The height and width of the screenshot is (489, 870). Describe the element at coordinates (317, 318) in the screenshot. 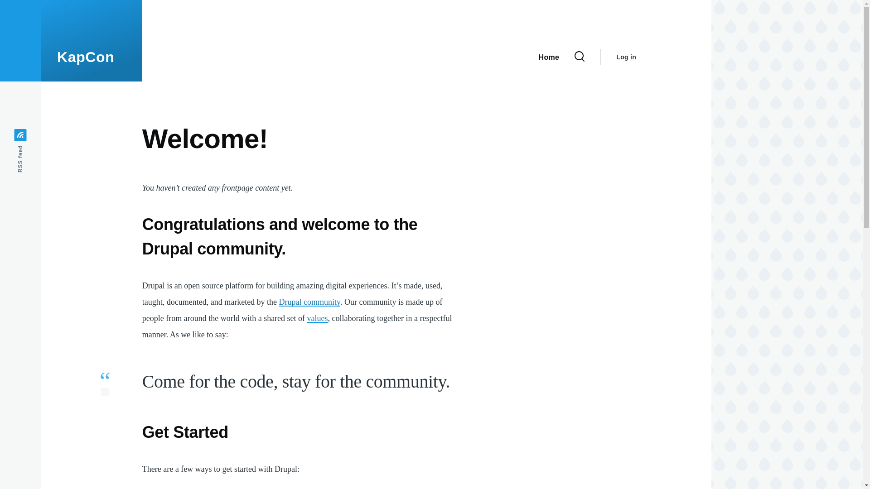

I see `values` at that location.